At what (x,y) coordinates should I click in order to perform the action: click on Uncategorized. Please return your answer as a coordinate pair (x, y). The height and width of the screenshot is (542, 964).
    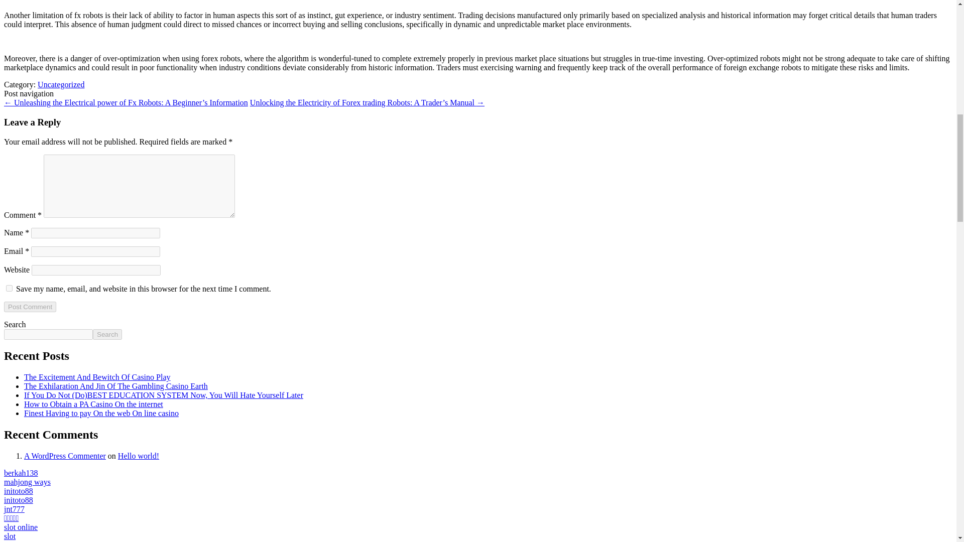
    Looking at the image, I should click on (61, 84).